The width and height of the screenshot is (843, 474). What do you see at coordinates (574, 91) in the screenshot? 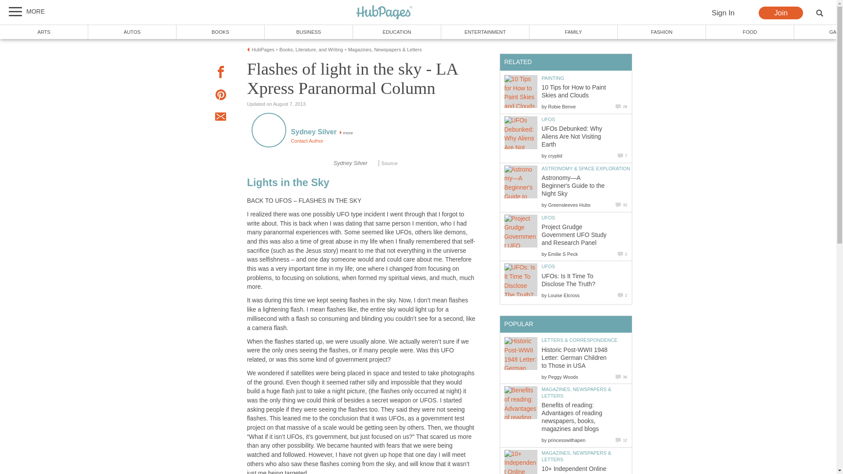
I see `10 Tips for How to Paint Skies and Clouds` at bounding box center [574, 91].